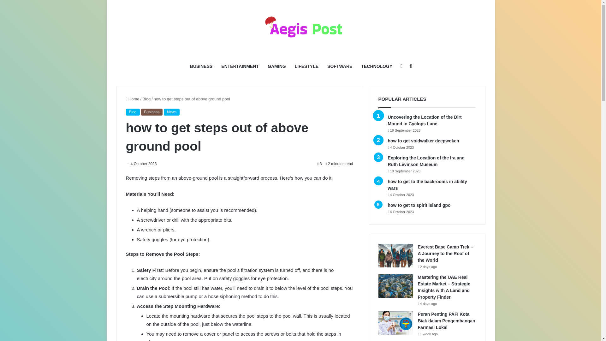  I want to click on GAMING, so click(276, 66).